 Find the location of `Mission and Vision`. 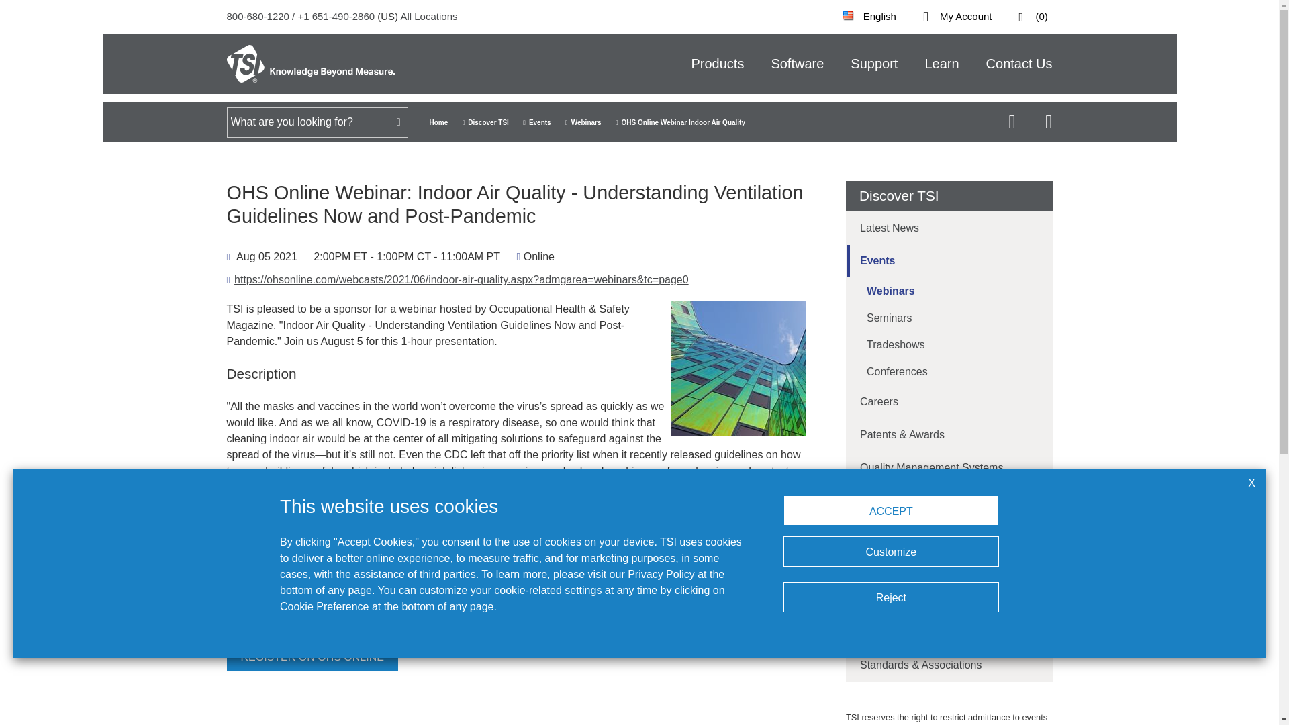

Mission and Vision is located at coordinates (949, 567).